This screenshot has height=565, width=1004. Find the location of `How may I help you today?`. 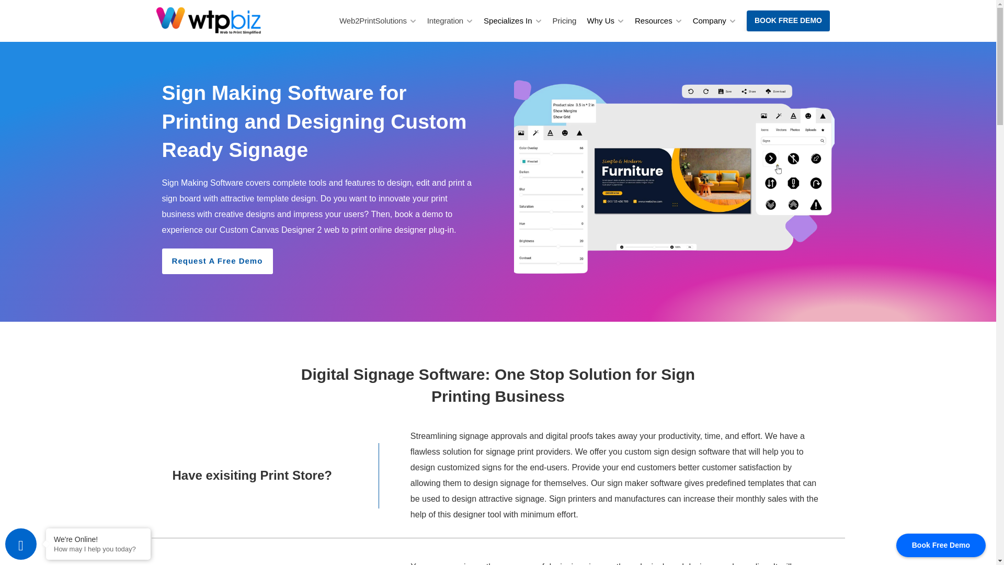

How may I help you today? is located at coordinates (98, 549).